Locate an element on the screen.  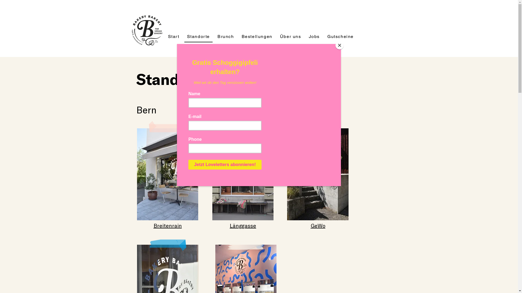
Gutscheine is located at coordinates (340, 37).